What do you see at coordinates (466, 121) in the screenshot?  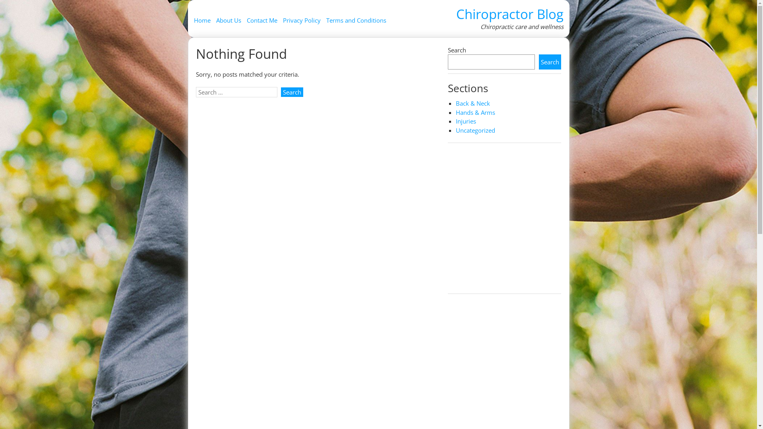 I see `Injuries` at bounding box center [466, 121].